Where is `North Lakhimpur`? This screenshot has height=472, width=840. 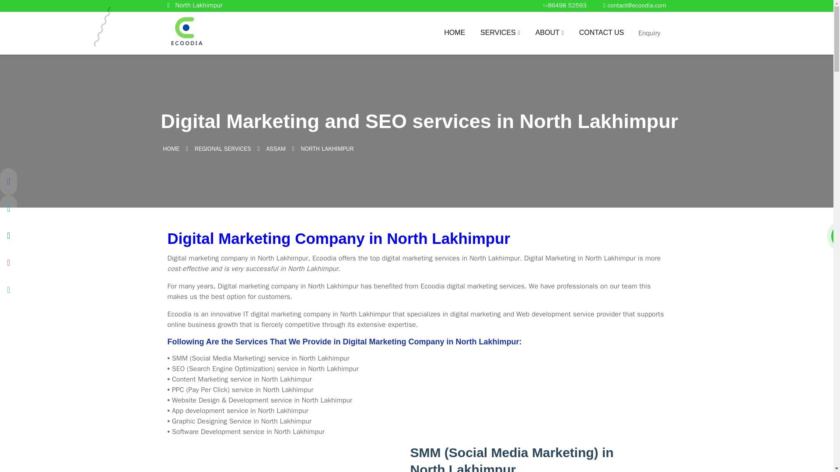
North Lakhimpur is located at coordinates (195, 5).